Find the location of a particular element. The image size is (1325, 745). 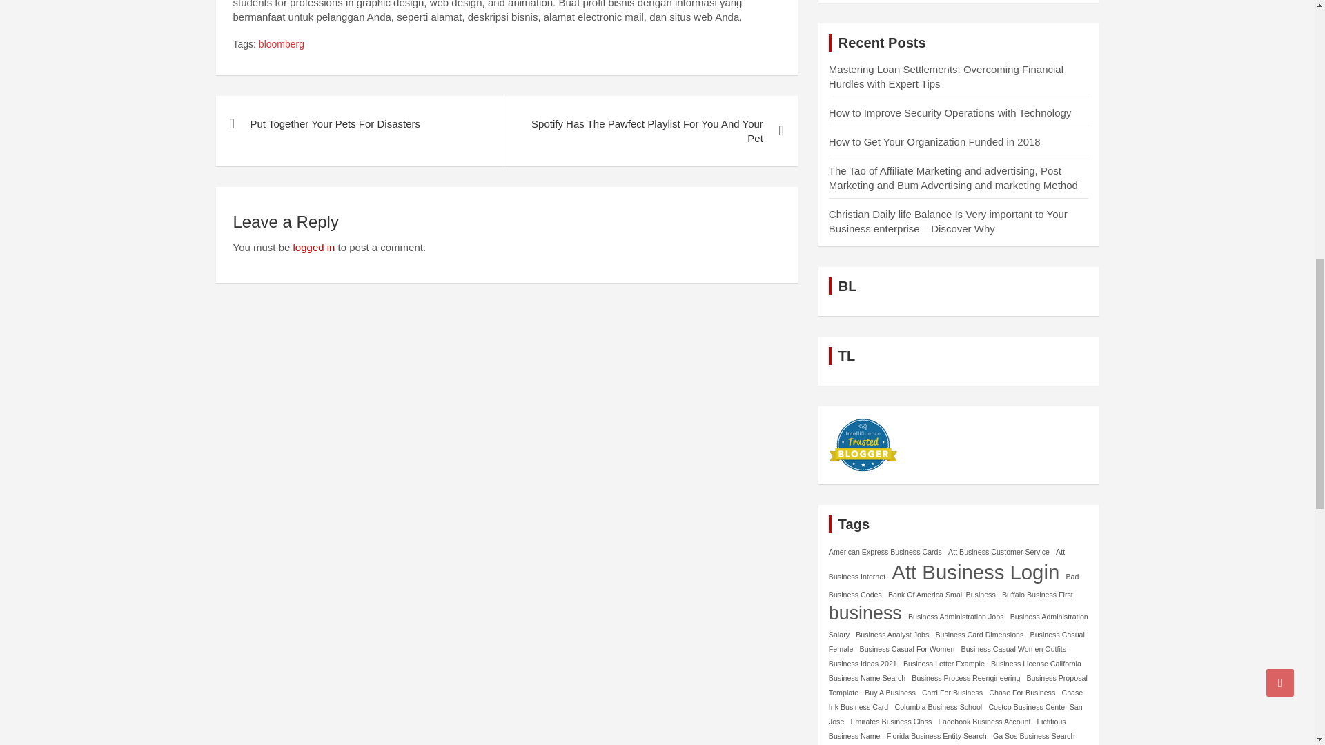

Att Business Customer Service is located at coordinates (999, 552).